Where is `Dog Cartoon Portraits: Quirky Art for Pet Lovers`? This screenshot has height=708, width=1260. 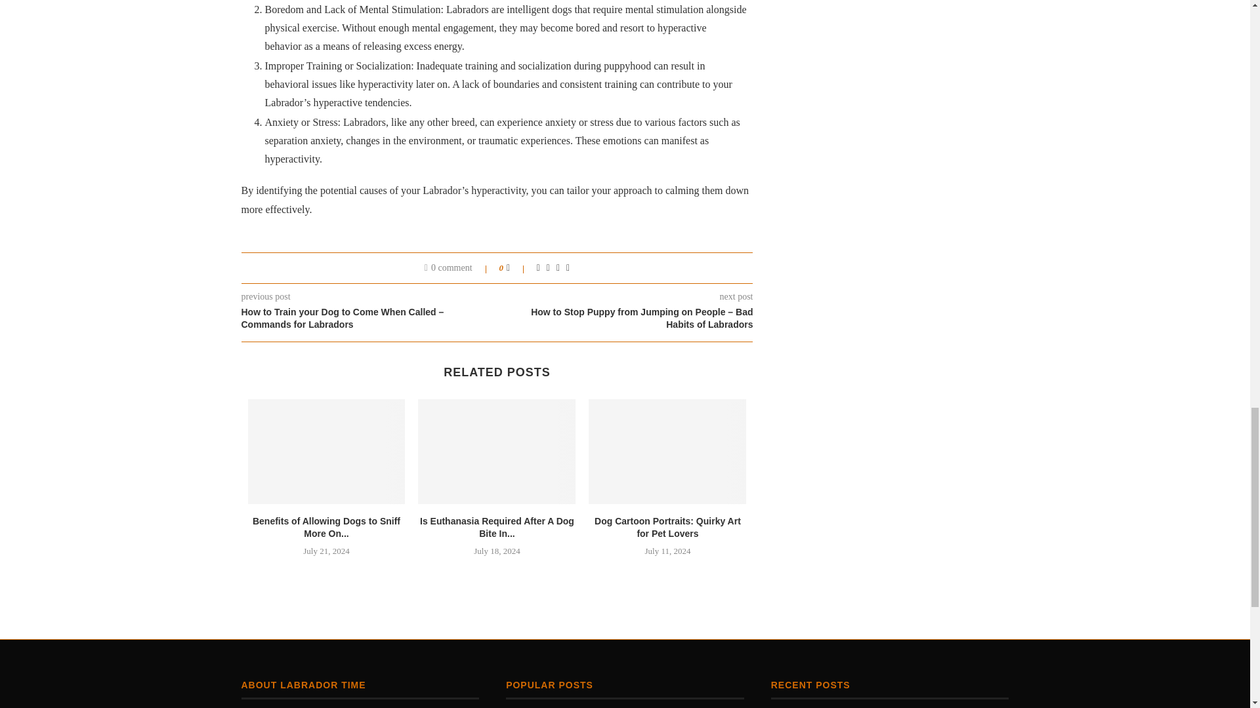
Dog Cartoon Portraits: Quirky Art for Pet Lovers is located at coordinates (667, 451).